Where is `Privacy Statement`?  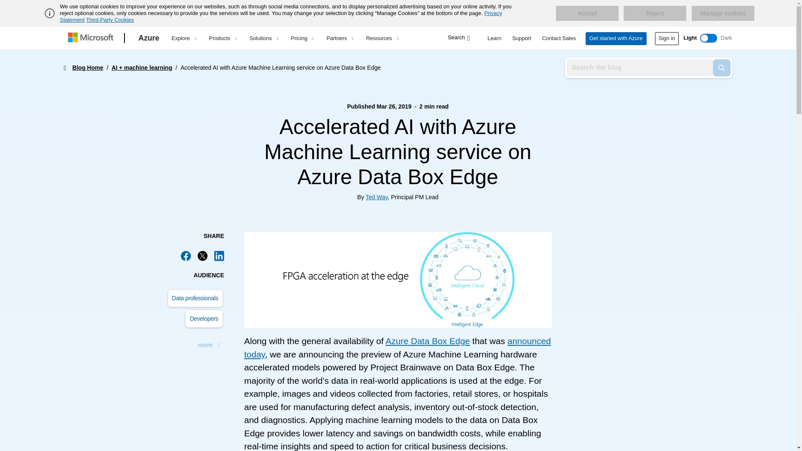 Privacy Statement is located at coordinates (281, 16).